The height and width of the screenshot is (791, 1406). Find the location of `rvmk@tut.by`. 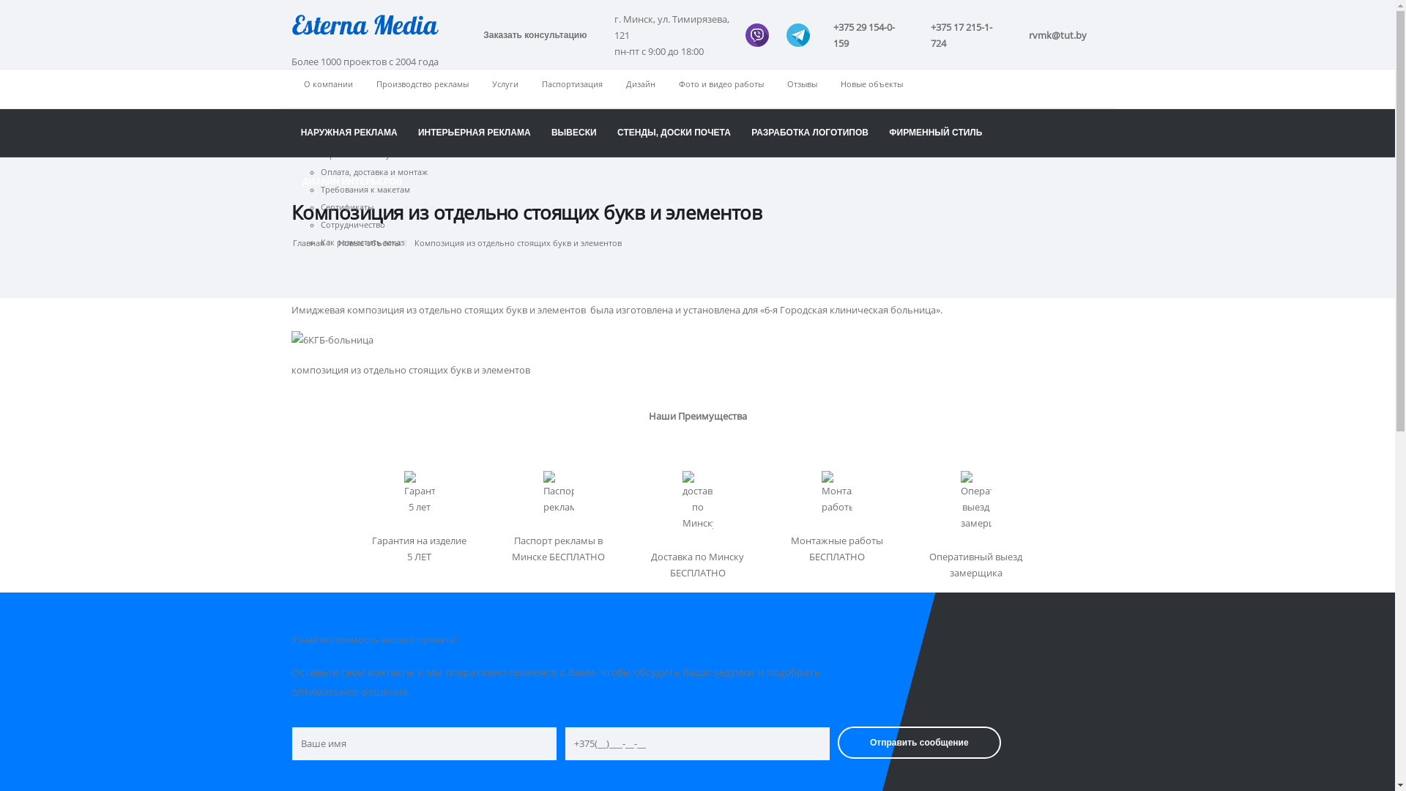

rvmk@tut.by is located at coordinates (1057, 34).